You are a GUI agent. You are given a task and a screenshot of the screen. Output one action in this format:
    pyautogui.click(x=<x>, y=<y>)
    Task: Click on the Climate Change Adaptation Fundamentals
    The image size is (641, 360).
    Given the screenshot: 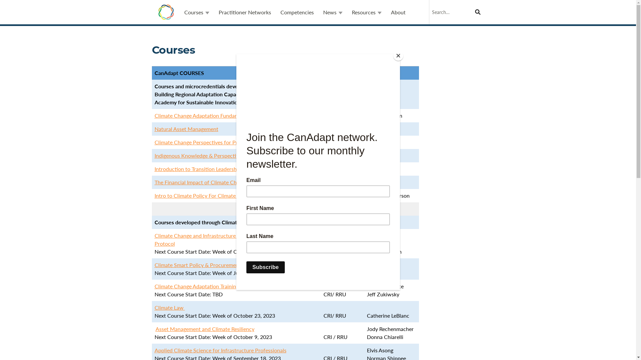 What is the action you would take?
    pyautogui.click(x=204, y=115)
    